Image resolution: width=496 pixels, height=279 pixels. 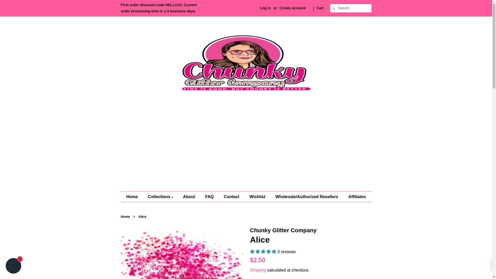 I want to click on Home, so click(x=134, y=196).